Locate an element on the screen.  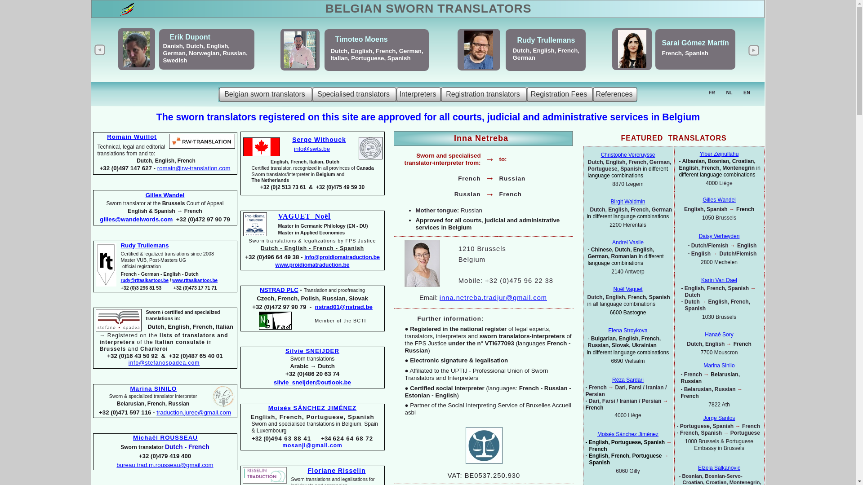
Risselin Traduction is located at coordinates (265, 475).